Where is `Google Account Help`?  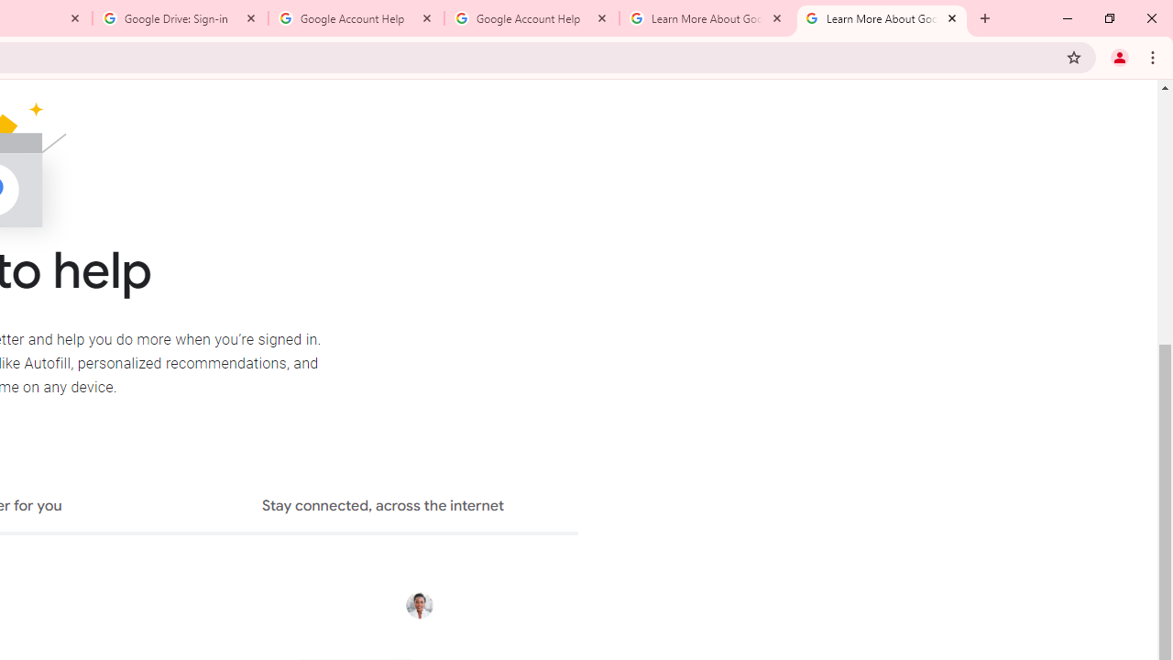
Google Account Help is located at coordinates (532, 18).